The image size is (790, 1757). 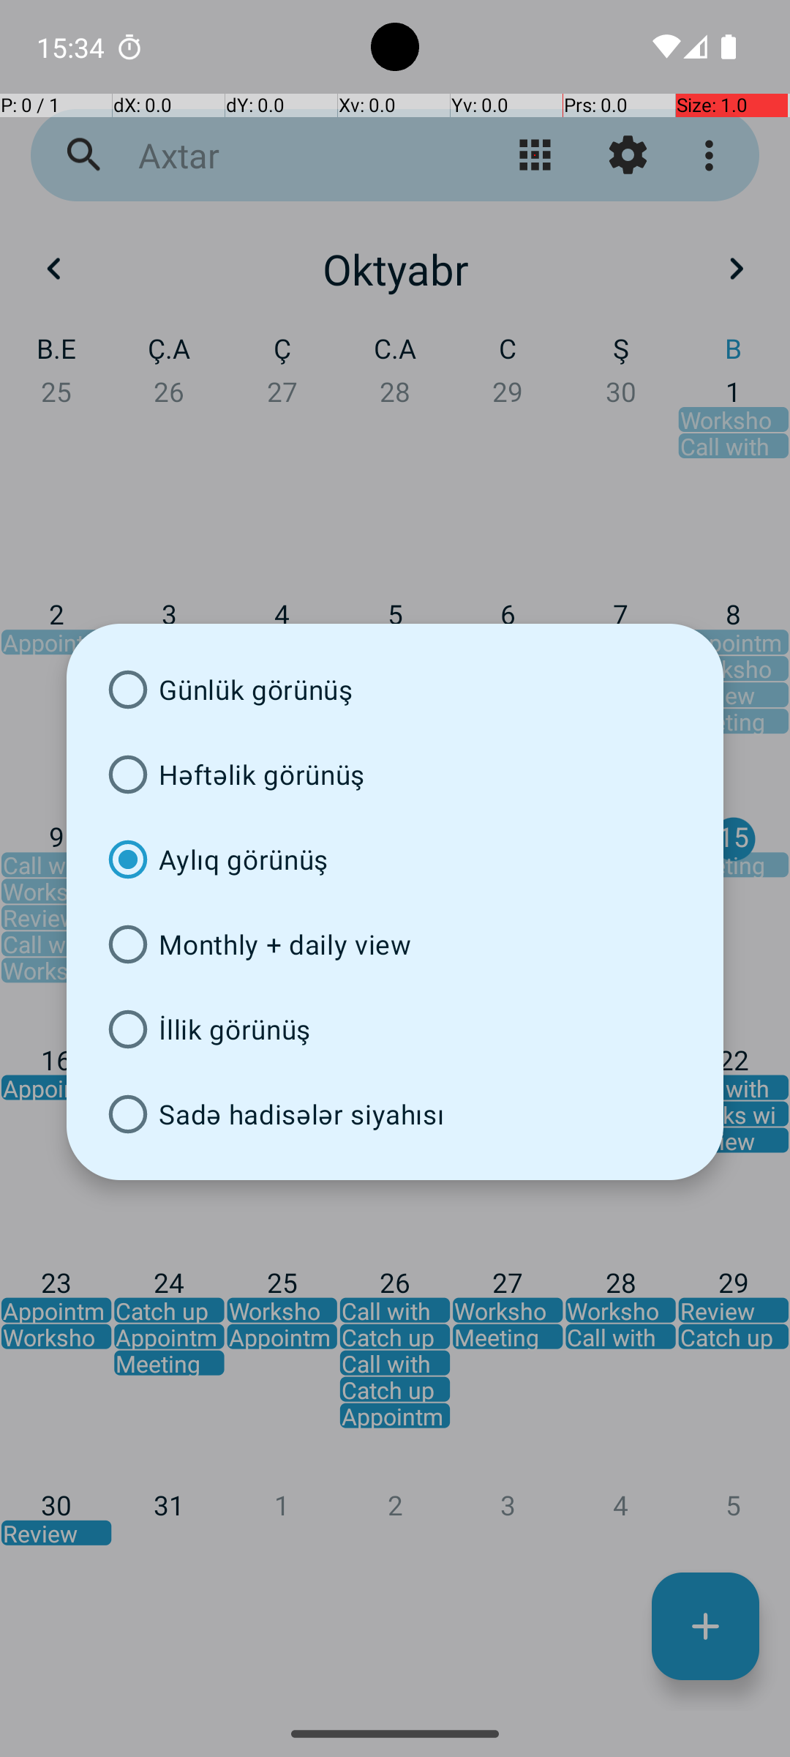 I want to click on İllik görünüş, so click(x=395, y=1029).